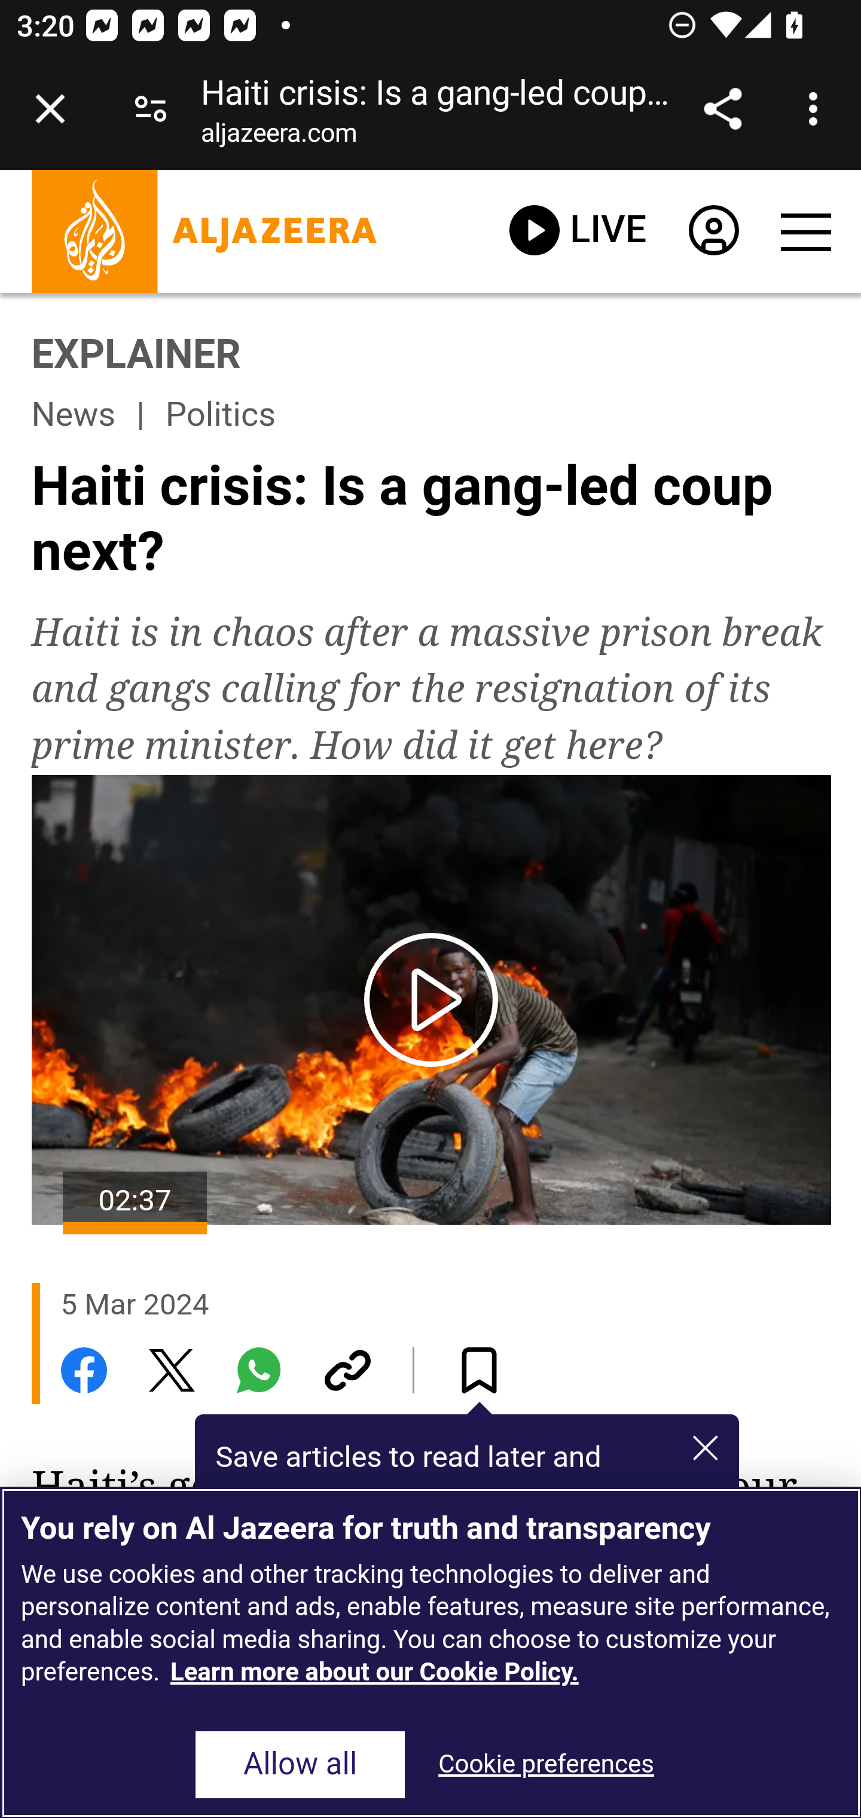  I want to click on Click here to play video, so click(432, 1000).